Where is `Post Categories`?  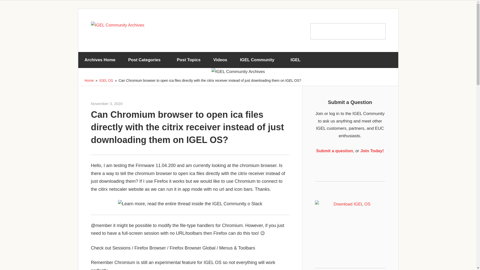 Post Categories is located at coordinates (146, 60).